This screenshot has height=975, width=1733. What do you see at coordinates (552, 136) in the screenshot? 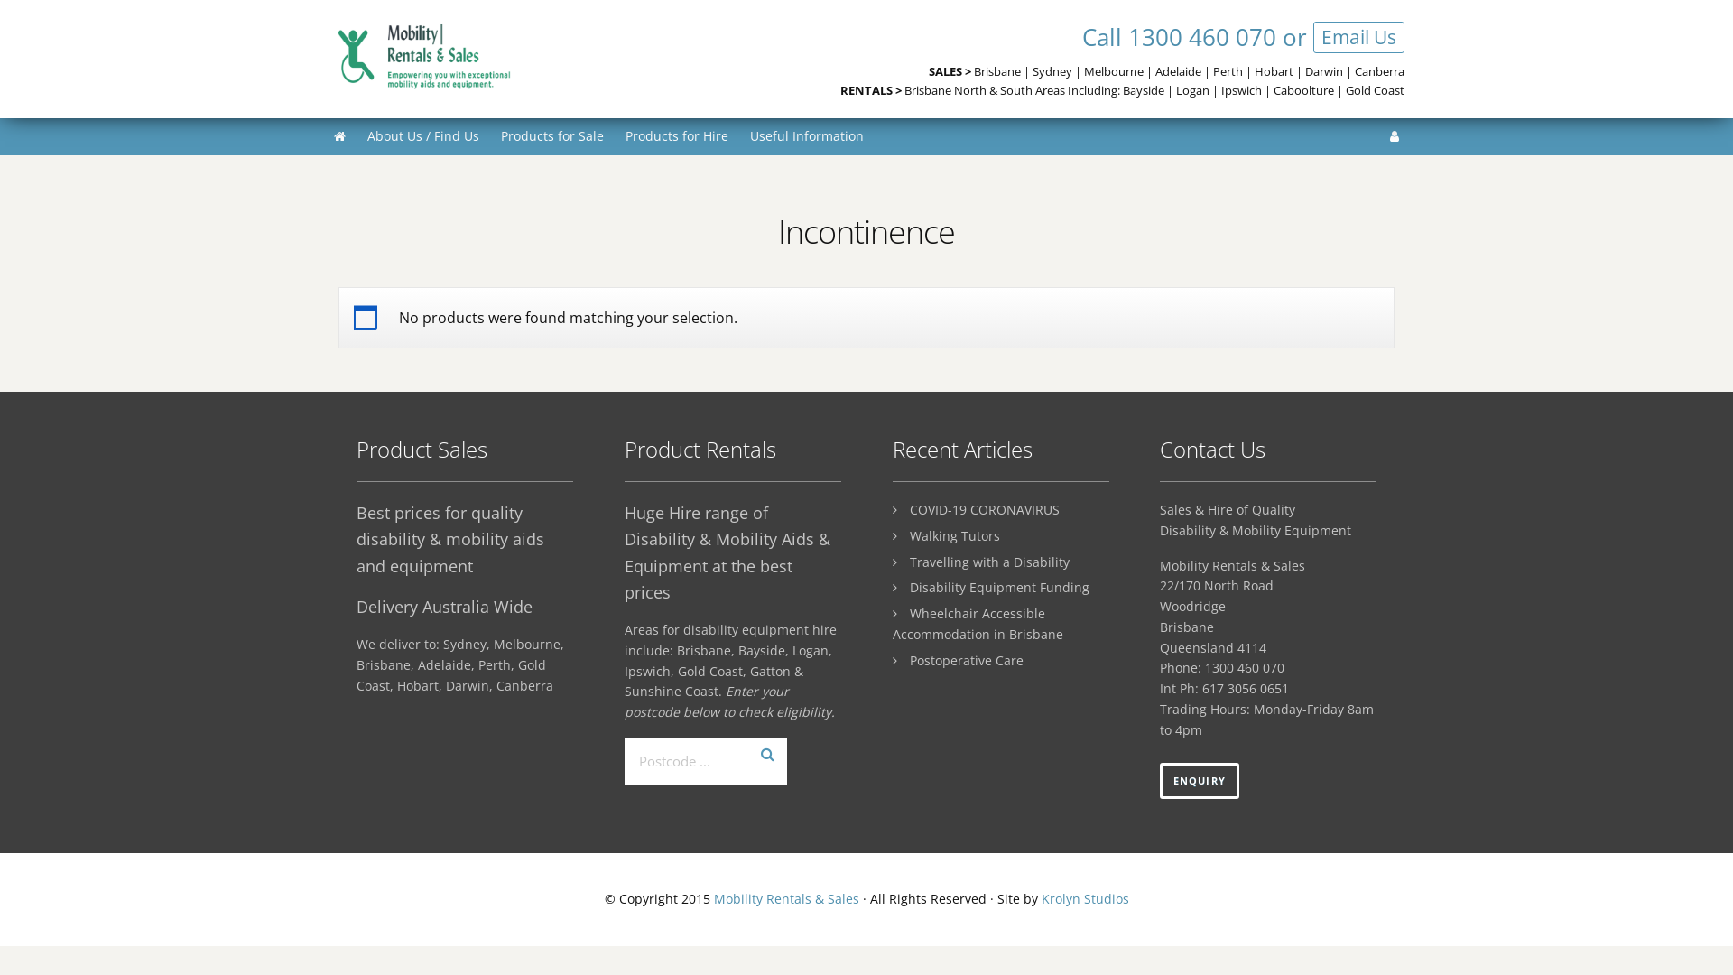
I see `Products for Sale` at bounding box center [552, 136].